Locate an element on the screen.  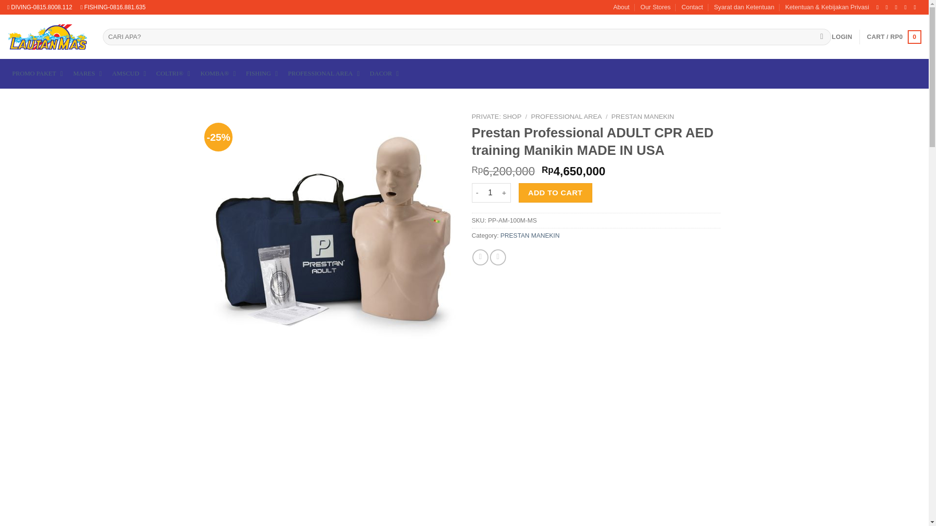
Contact is located at coordinates (692, 7).